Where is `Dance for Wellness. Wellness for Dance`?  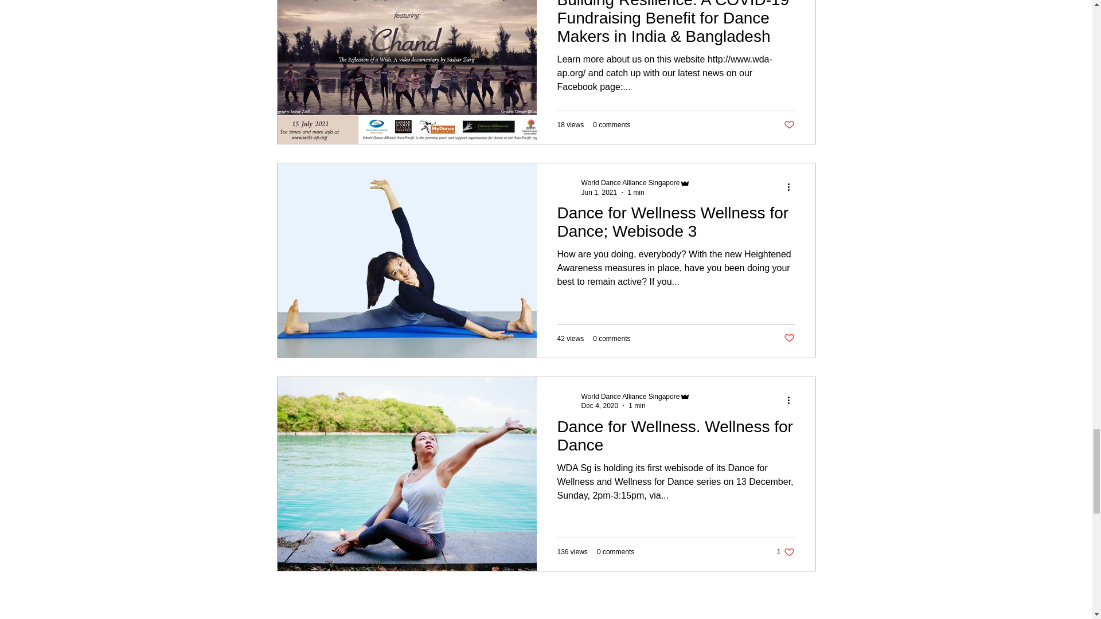 Dance for Wellness. Wellness for Dance is located at coordinates (631, 183).